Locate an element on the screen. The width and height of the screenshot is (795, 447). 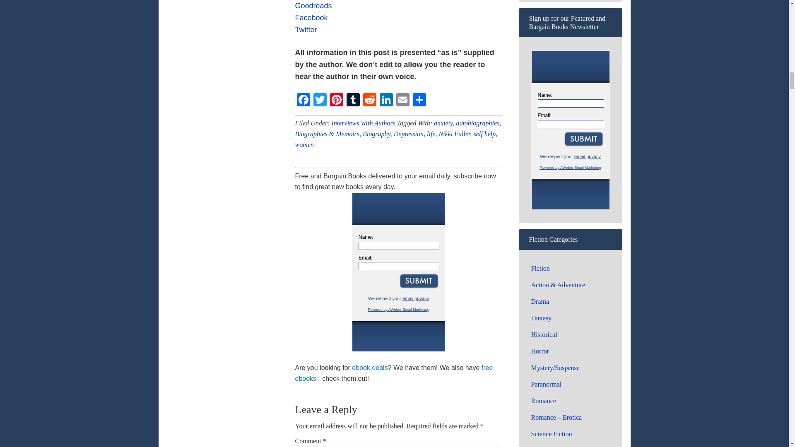
Email is located at coordinates (402, 101).